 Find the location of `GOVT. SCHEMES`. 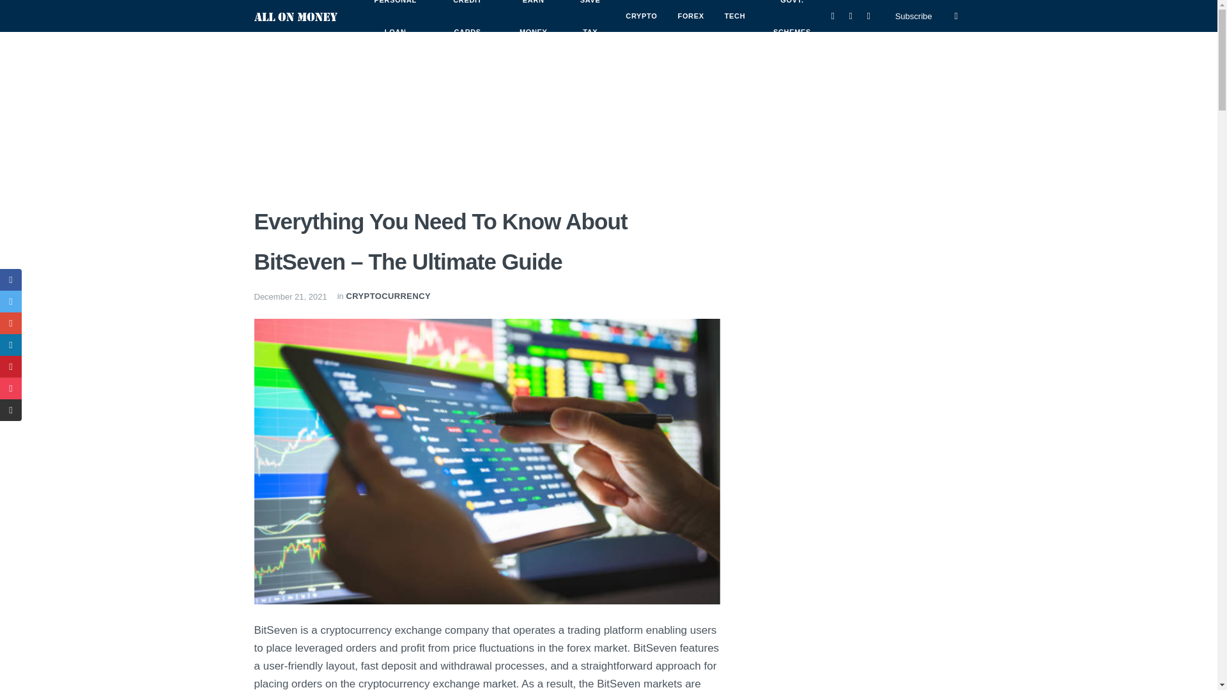

GOVT. SCHEMES is located at coordinates (792, 24).